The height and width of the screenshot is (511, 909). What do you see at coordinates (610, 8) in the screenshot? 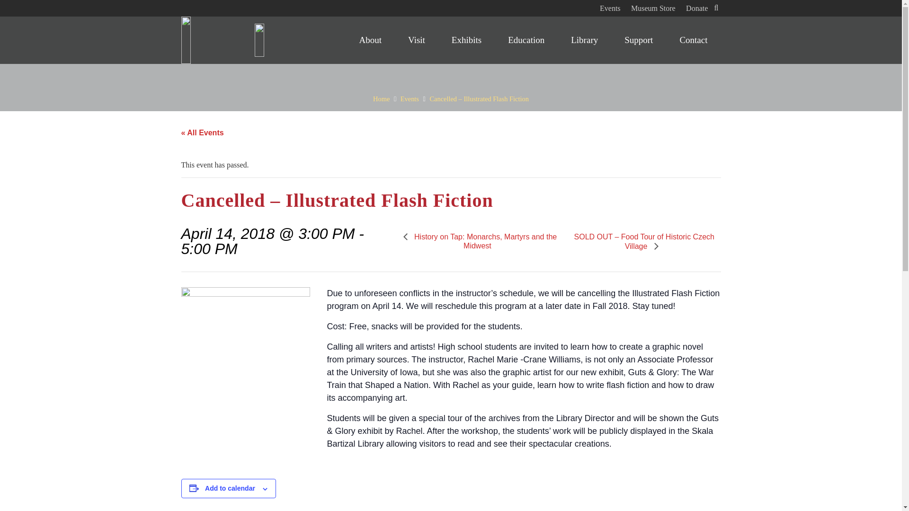
I see `Events` at bounding box center [610, 8].